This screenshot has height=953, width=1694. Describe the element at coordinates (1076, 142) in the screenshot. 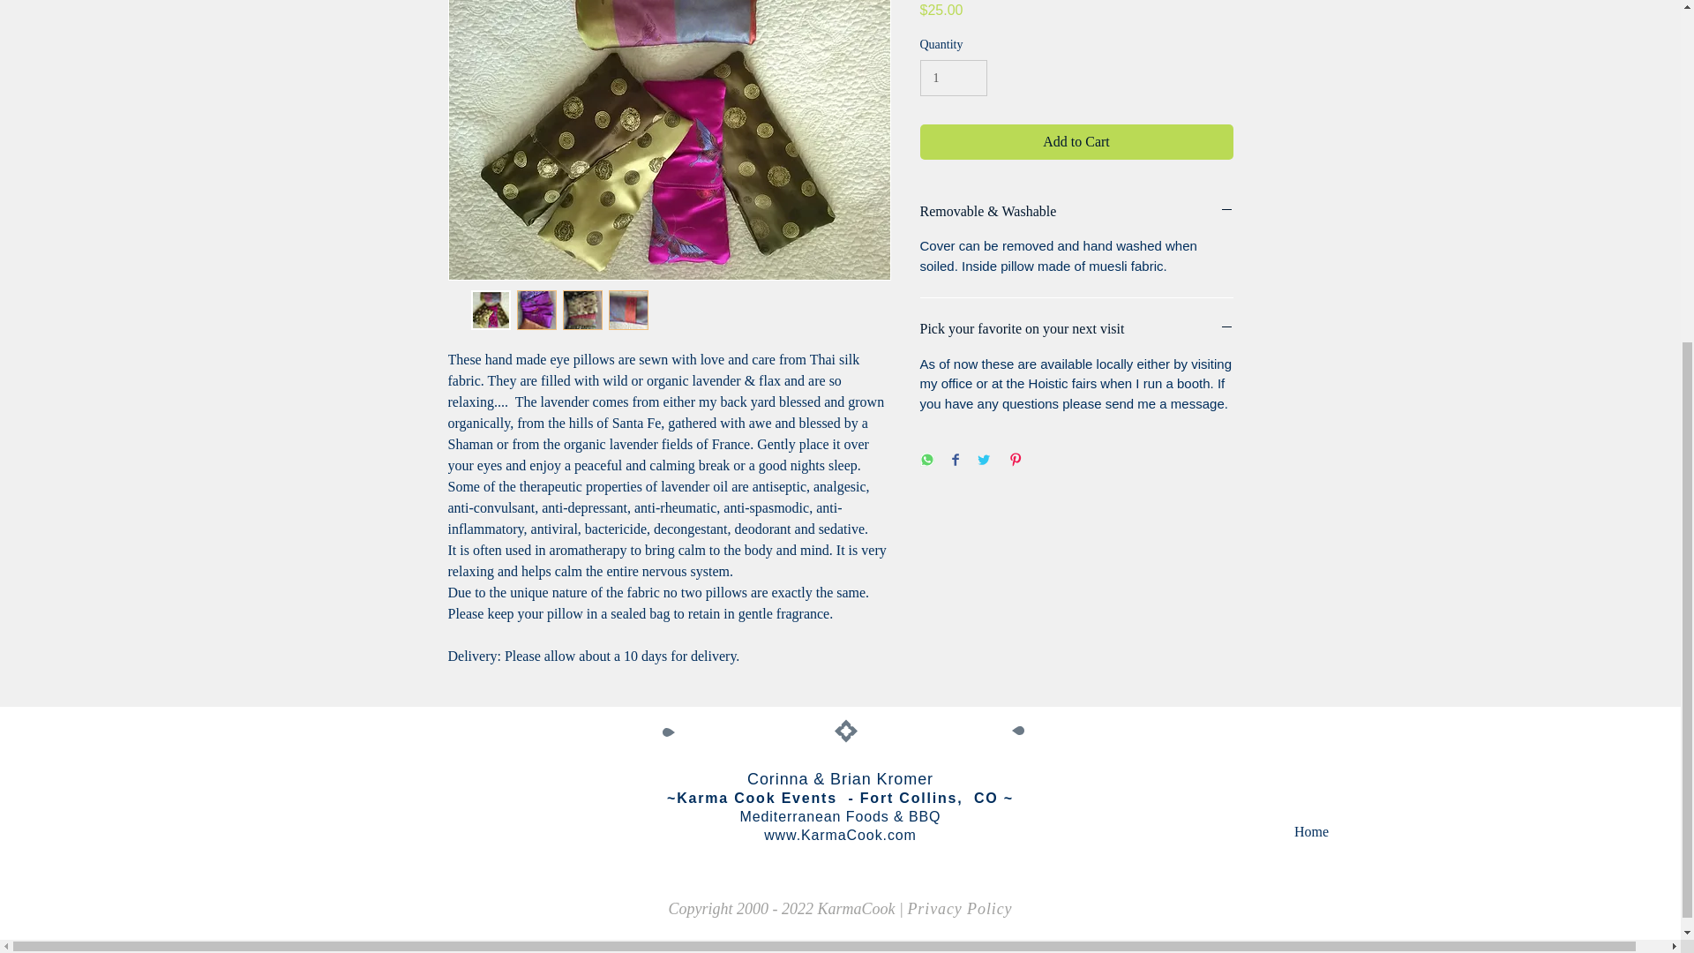

I see `Add to Cart` at that location.